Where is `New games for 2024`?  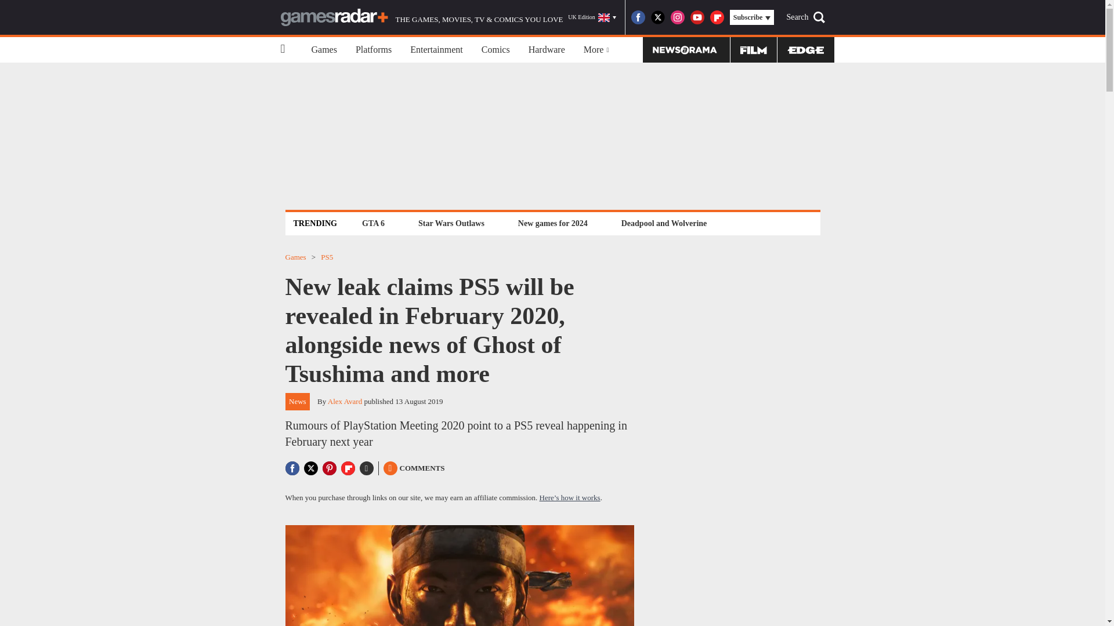
New games for 2024 is located at coordinates (552, 223).